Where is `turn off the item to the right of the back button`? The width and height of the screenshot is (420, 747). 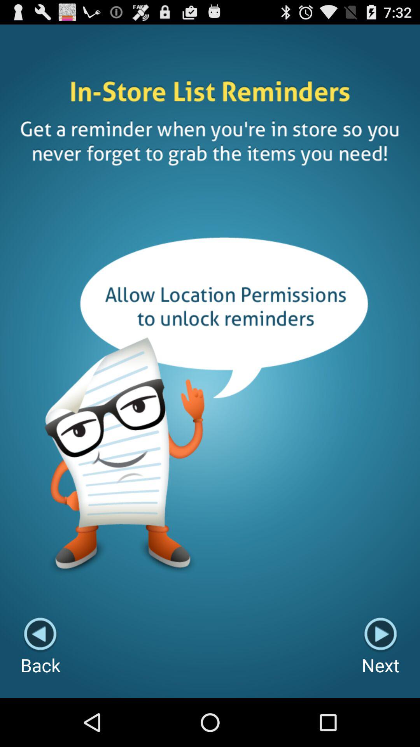
turn off the item to the right of the back button is located at coordinates (380, 647).